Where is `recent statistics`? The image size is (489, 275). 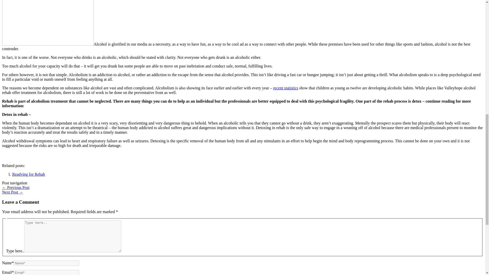
recent statistics is located at coordinates (286, 88).